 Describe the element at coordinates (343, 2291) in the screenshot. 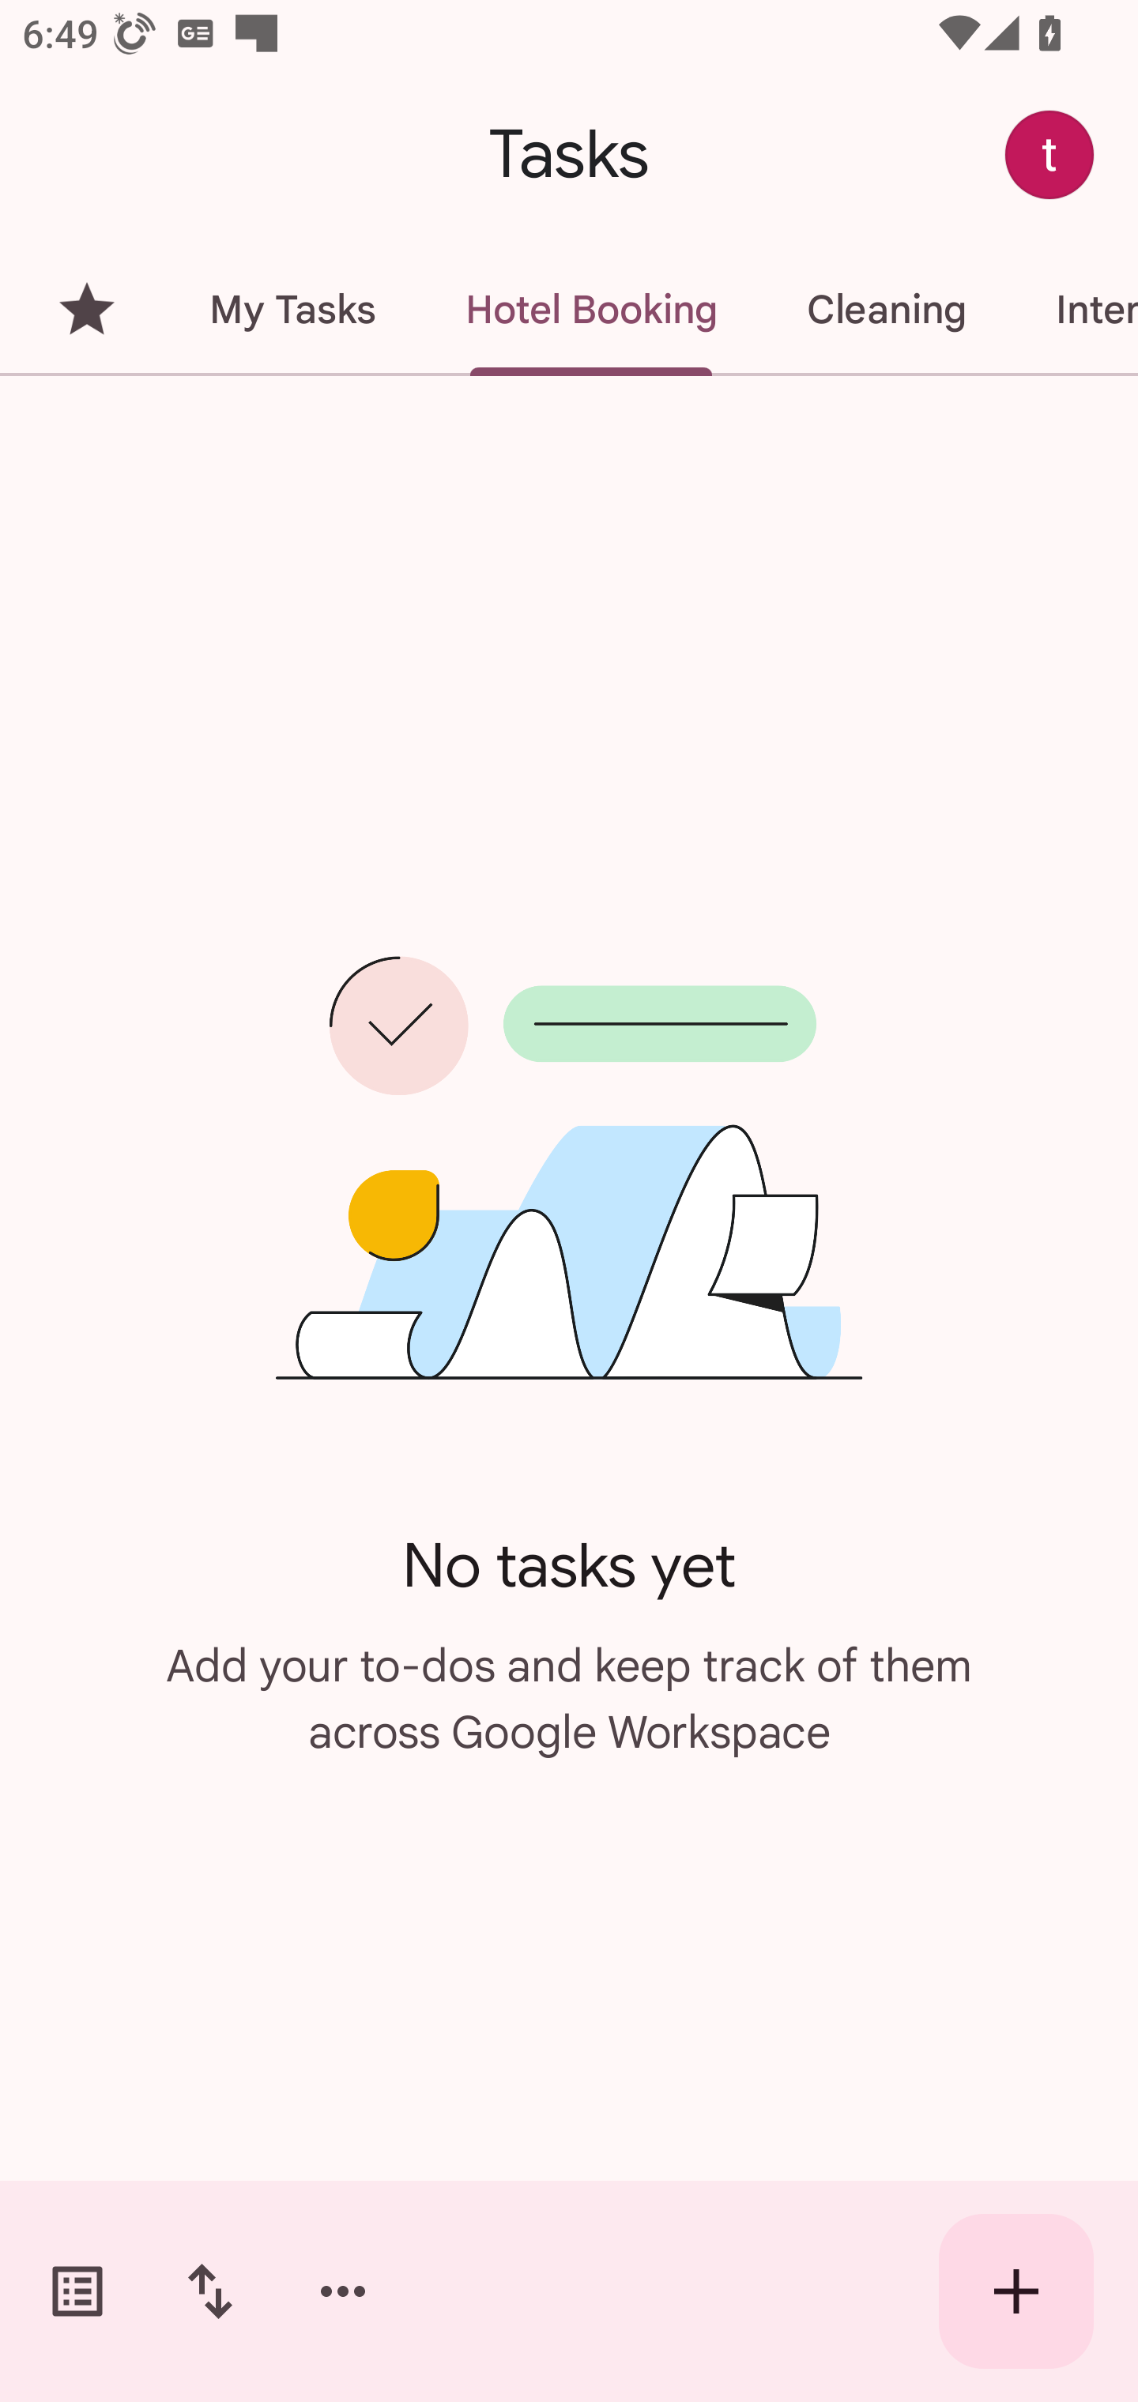

I see `More options` at that location.